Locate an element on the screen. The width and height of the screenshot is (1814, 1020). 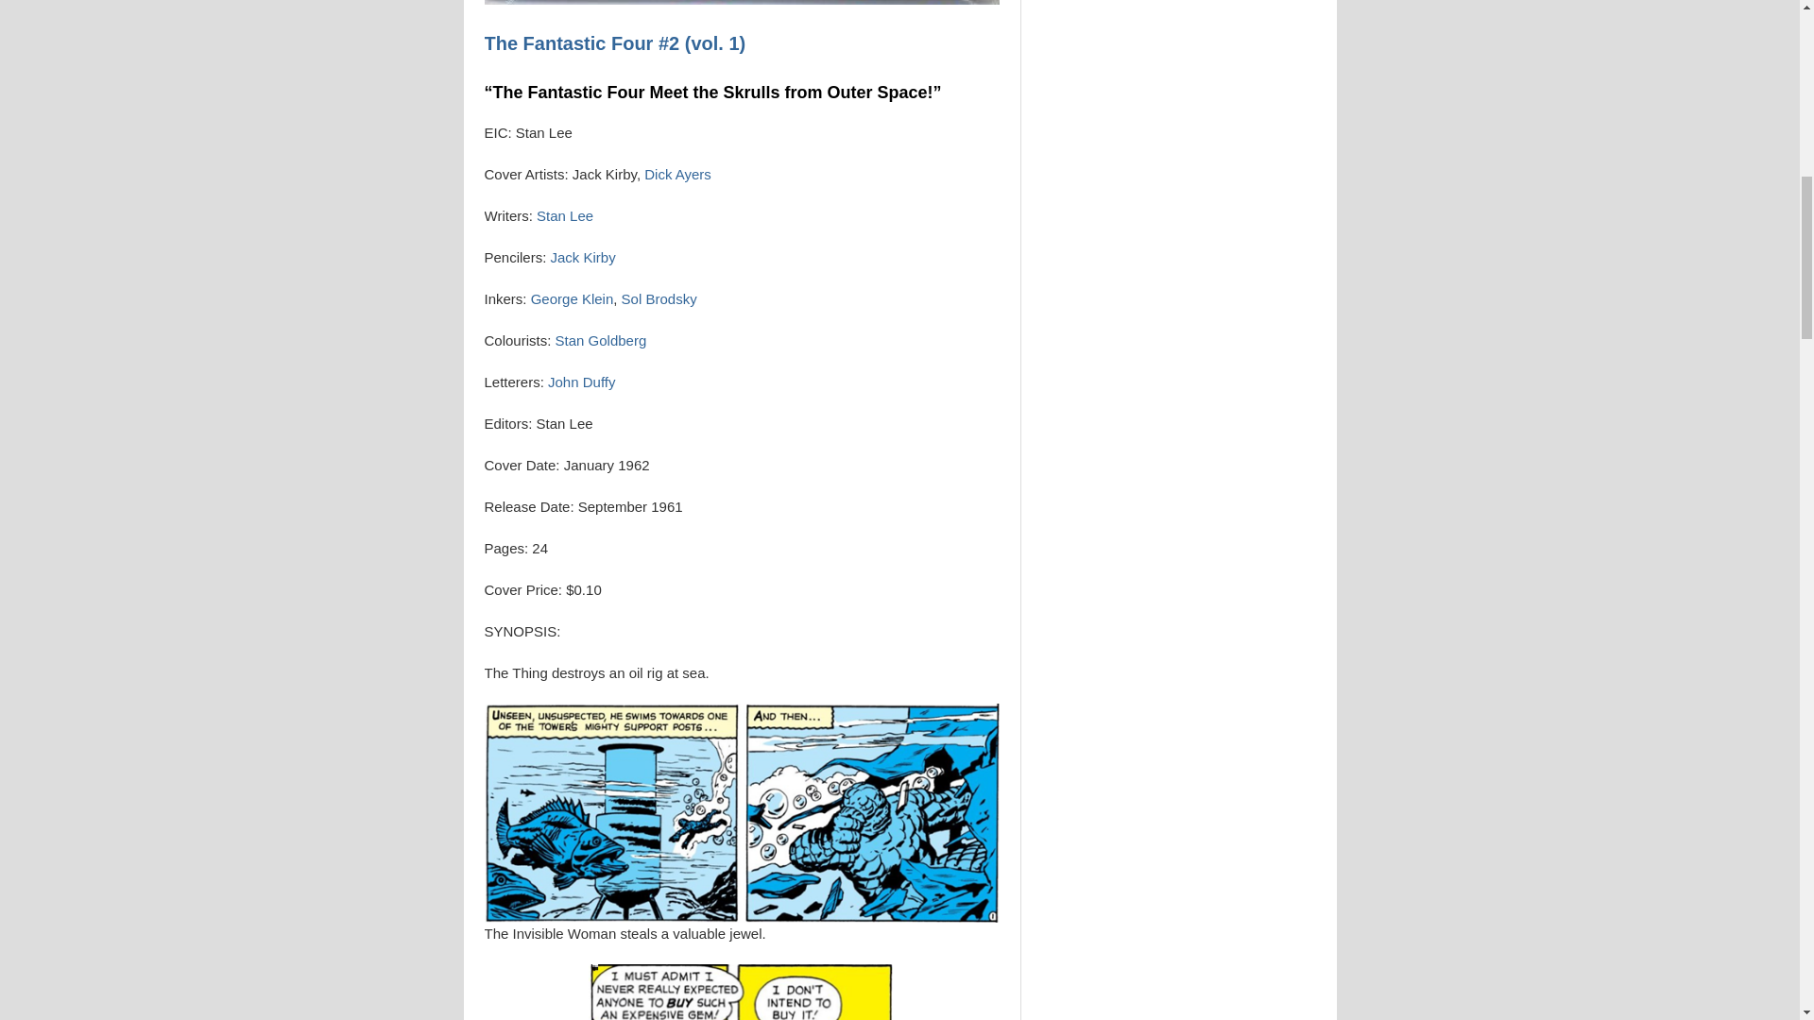
Dick Ayers is located at coordinates (676, 174).